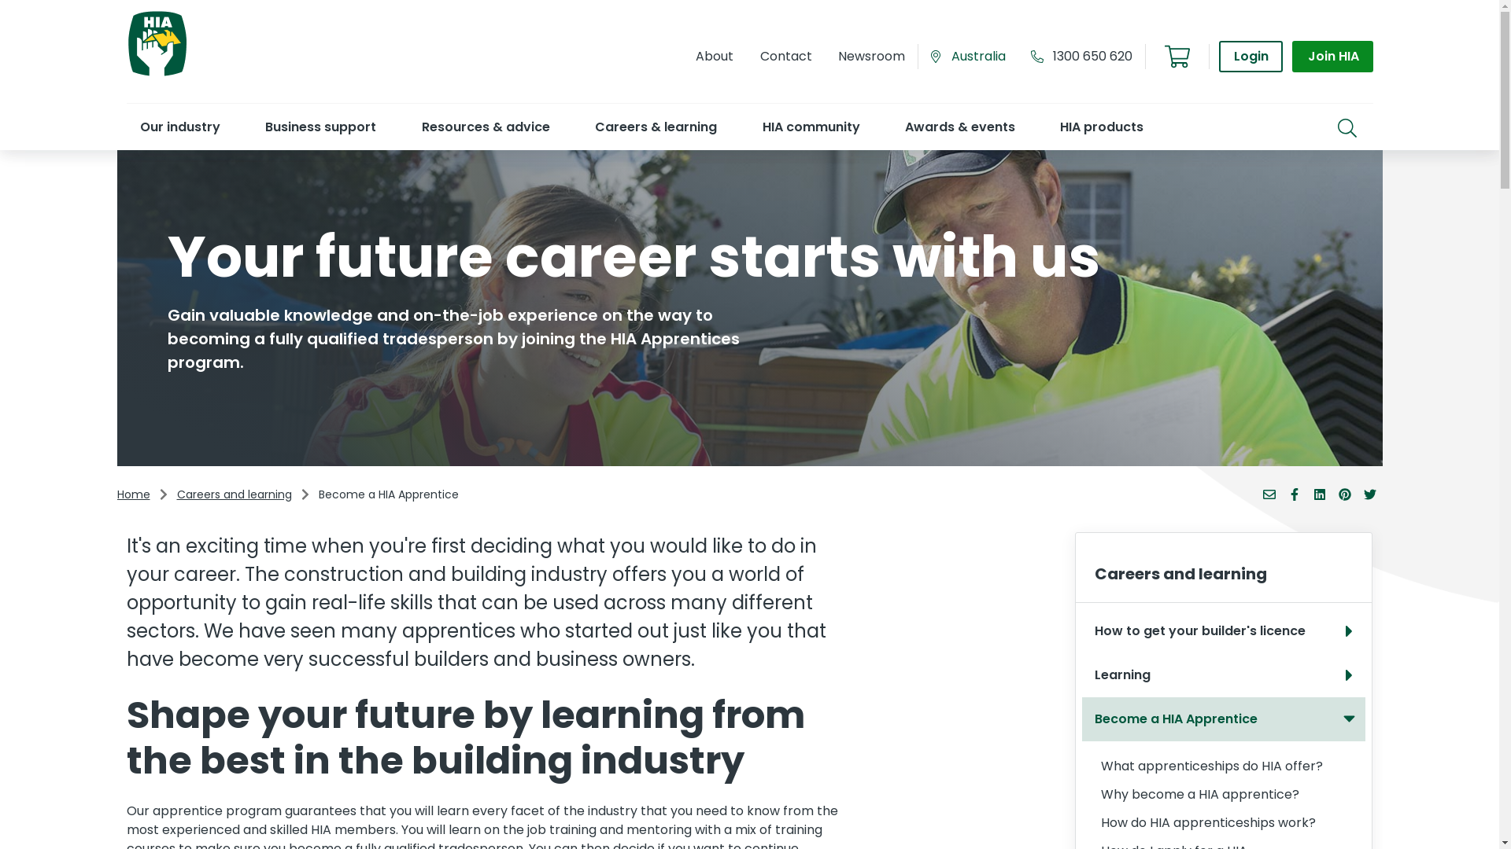  Describe the element at coordinates (485, 127) in the screenshot. I see `Resources & advice` at that location.